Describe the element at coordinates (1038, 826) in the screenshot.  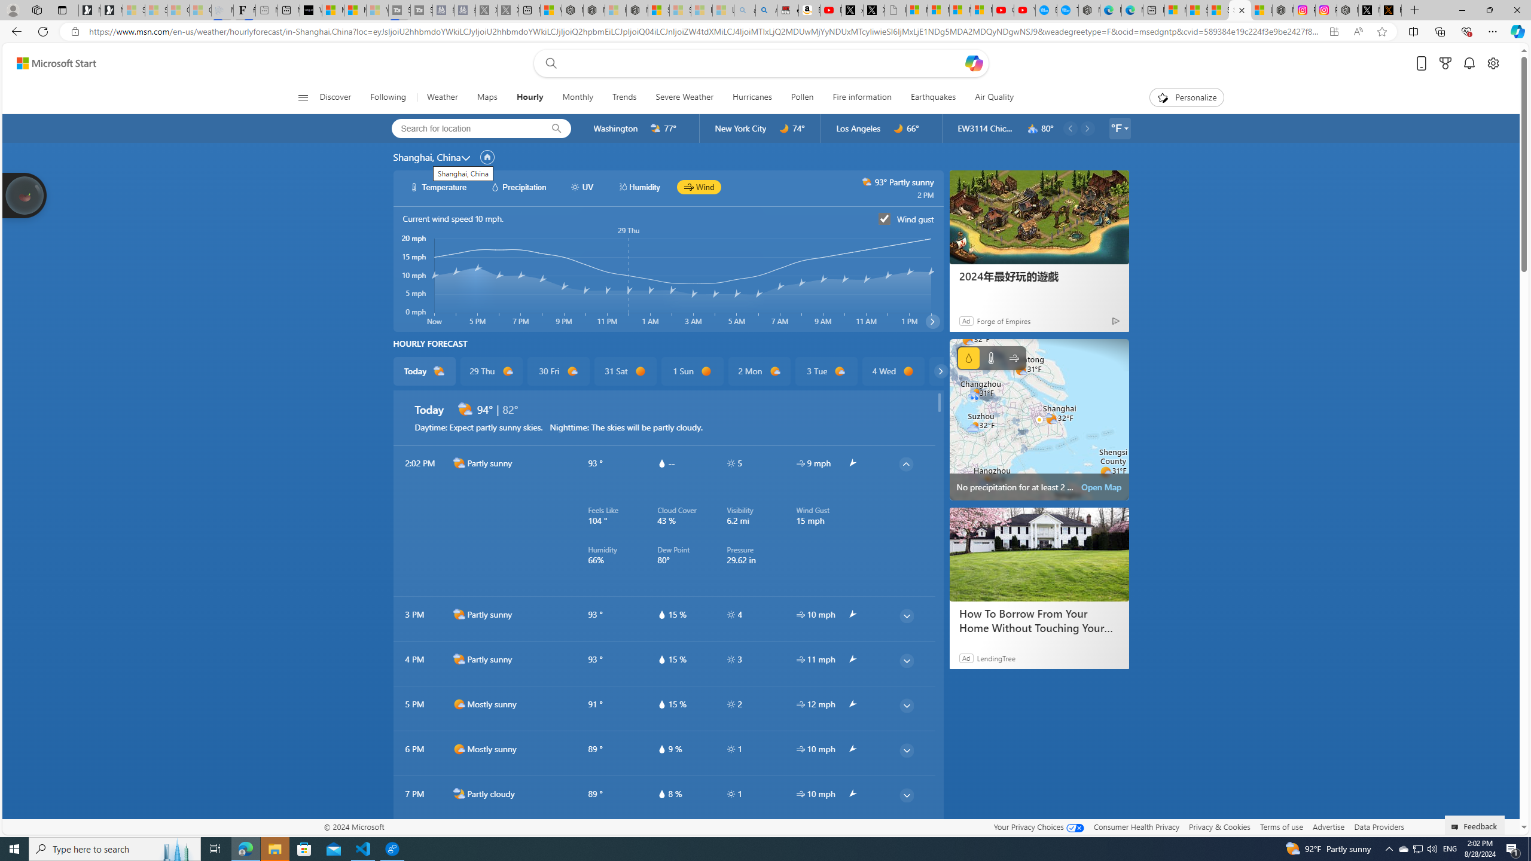
I see `Your Privacy Choices` at that location.